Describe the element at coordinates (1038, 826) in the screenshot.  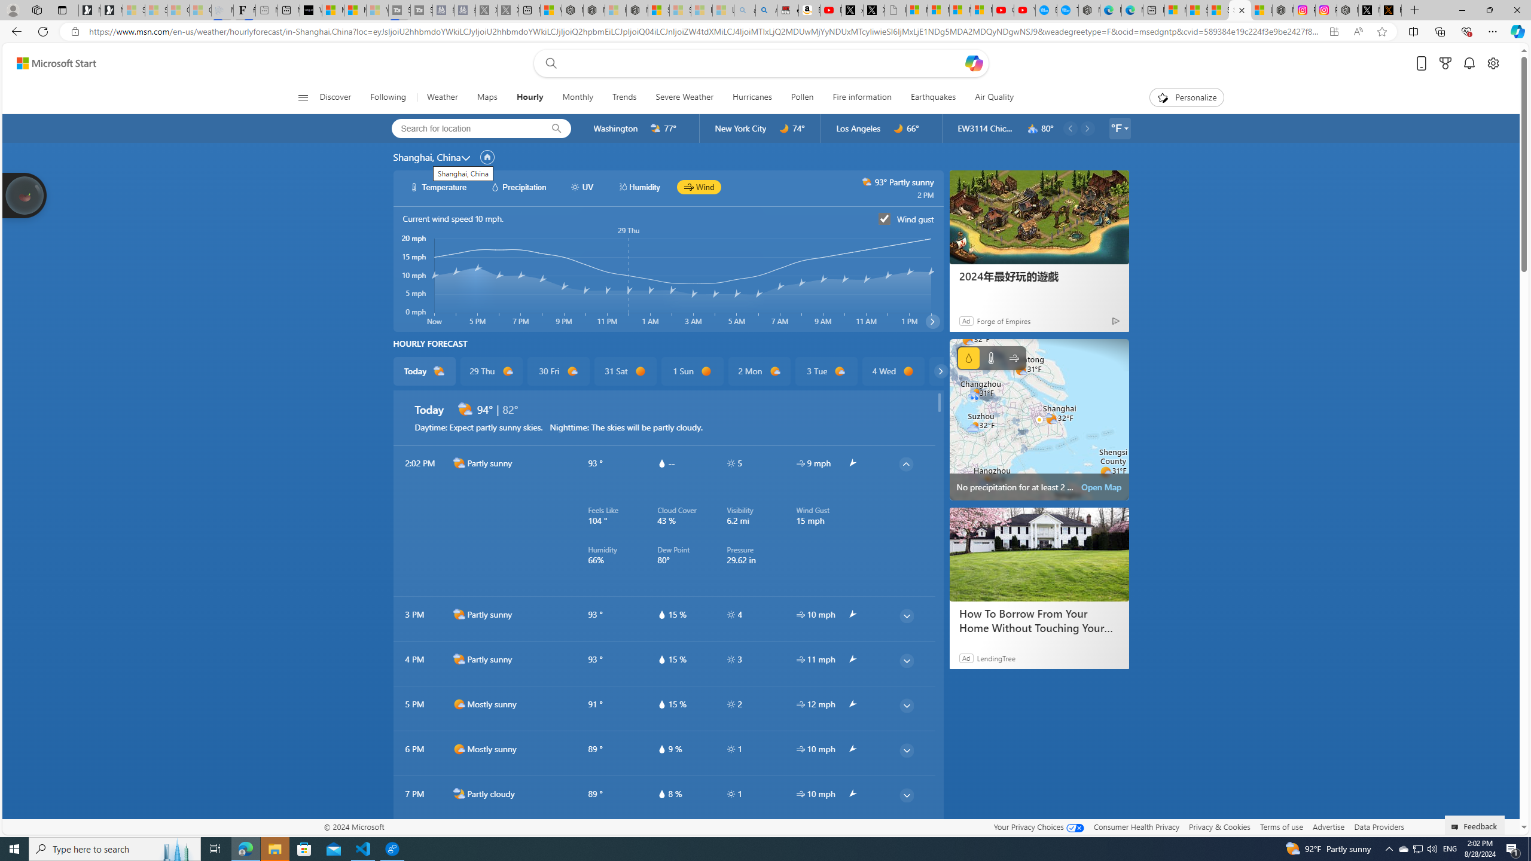
I see `Your Privacy Choices` at that location.